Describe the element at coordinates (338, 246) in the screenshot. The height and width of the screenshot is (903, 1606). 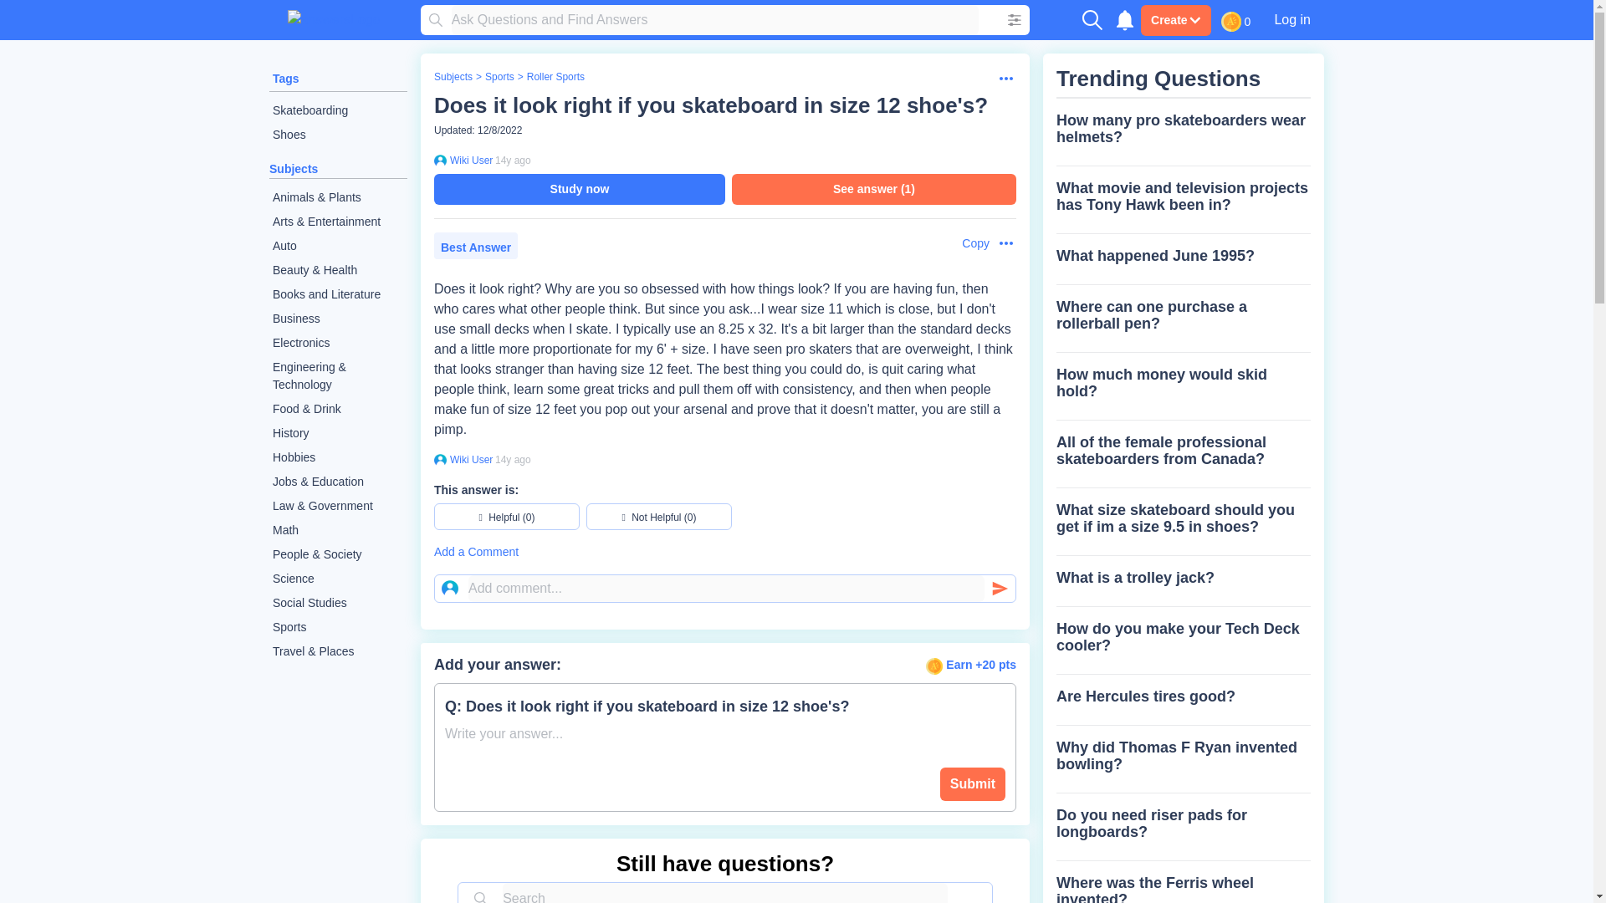
I see `Auto` at that location.